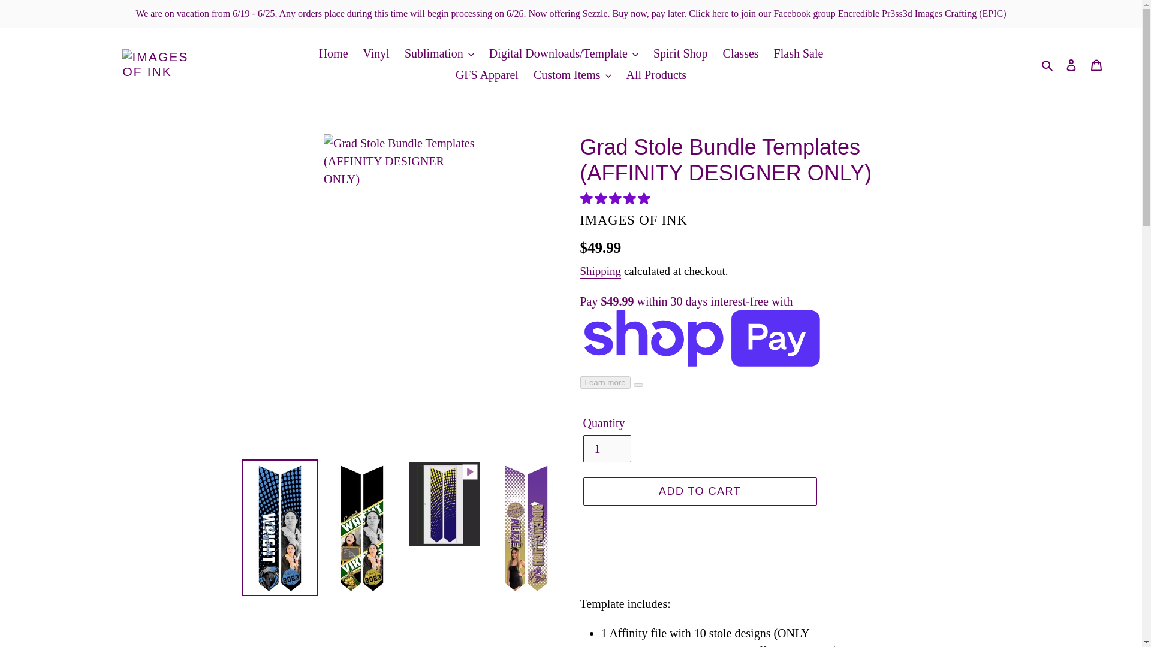 Image resolution: width=1151 pixels, height=647 pixels. I want to click on Vinyl, so click(376, 53).